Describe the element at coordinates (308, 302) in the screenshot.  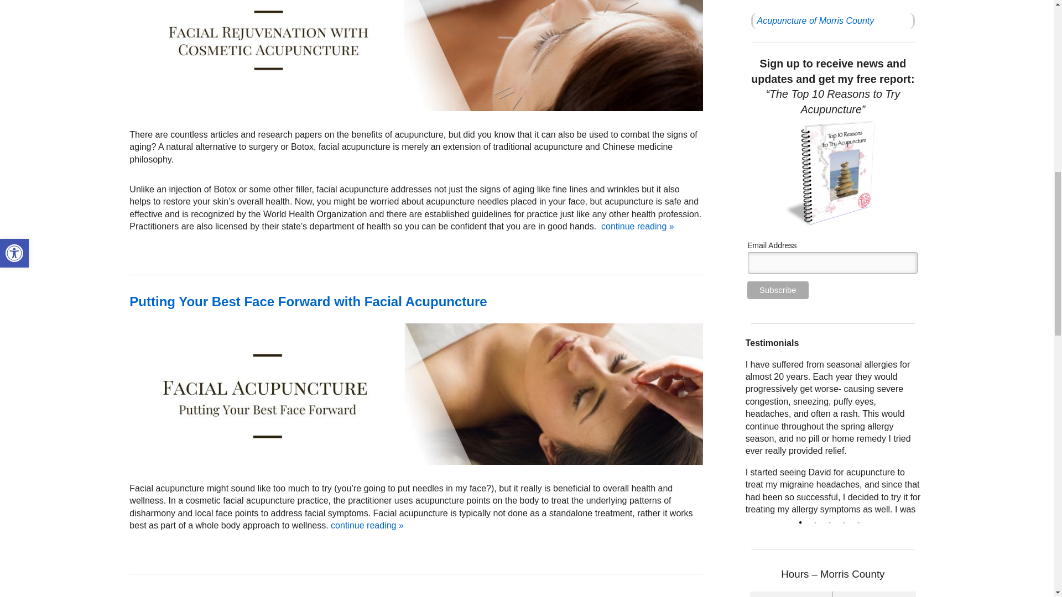
I see `Read` at that location.